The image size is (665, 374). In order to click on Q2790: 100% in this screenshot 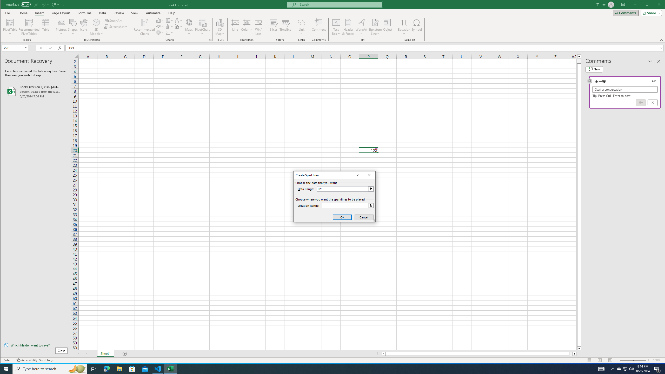, I will do `click(631, 369)`.